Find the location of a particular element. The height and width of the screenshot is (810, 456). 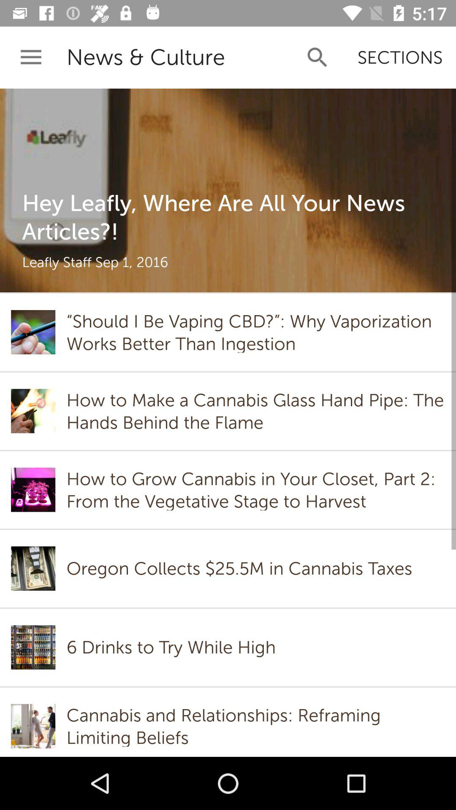

flip to should i be is located at coordinates (255, 332).